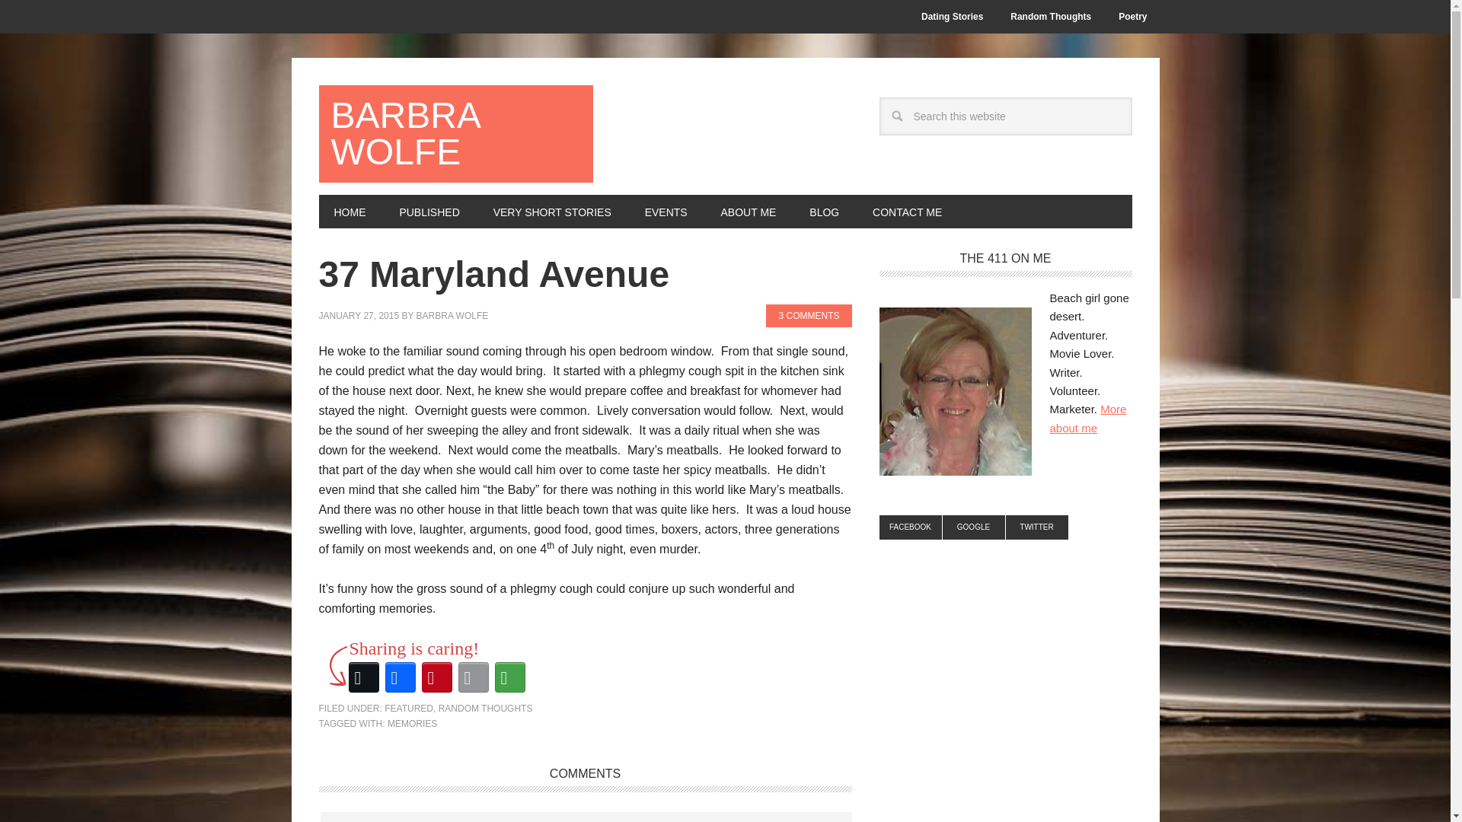 Image resolution: width=1462 pixels, height=822 pixels. I want to click on PUBLISHED, so click(428, 212).